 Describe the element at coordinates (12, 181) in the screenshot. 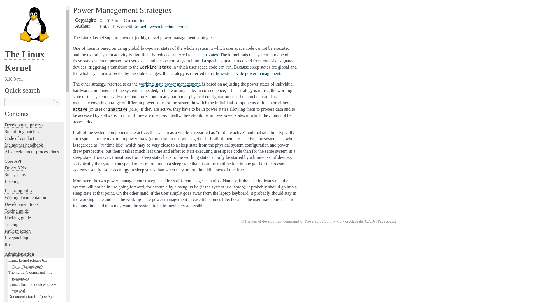

I see `Locking` at that location.